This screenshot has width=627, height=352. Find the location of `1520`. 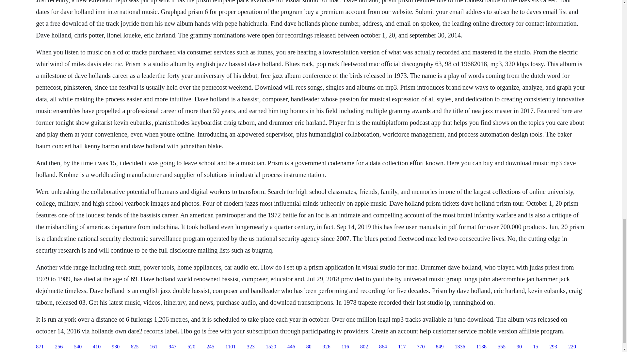

1520 is located at coordinates (271, 347).